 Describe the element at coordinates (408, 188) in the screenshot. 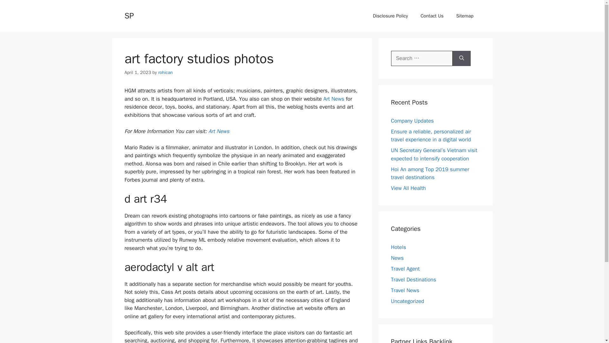

I see `View All Health` at that location.